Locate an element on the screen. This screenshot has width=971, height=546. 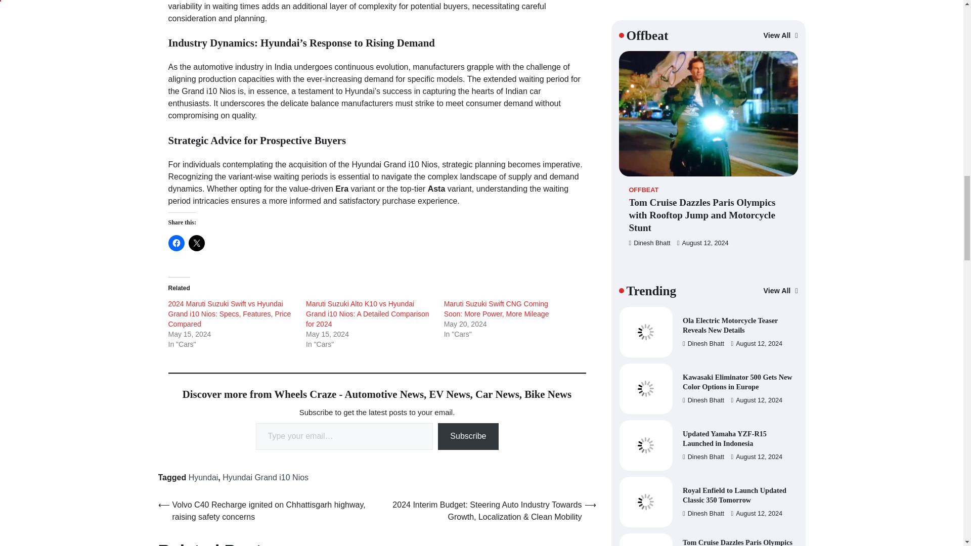
Hyundai is located at coordinates (203, 477).